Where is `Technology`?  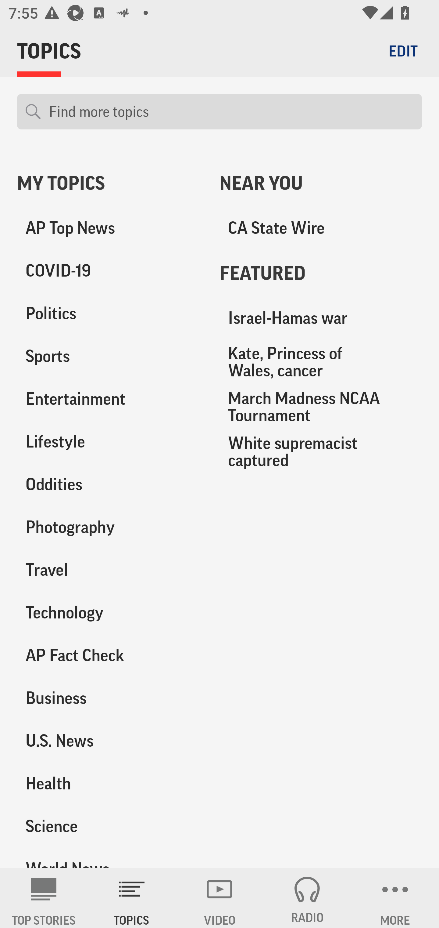 Technology is located at coordinates (110, 612).